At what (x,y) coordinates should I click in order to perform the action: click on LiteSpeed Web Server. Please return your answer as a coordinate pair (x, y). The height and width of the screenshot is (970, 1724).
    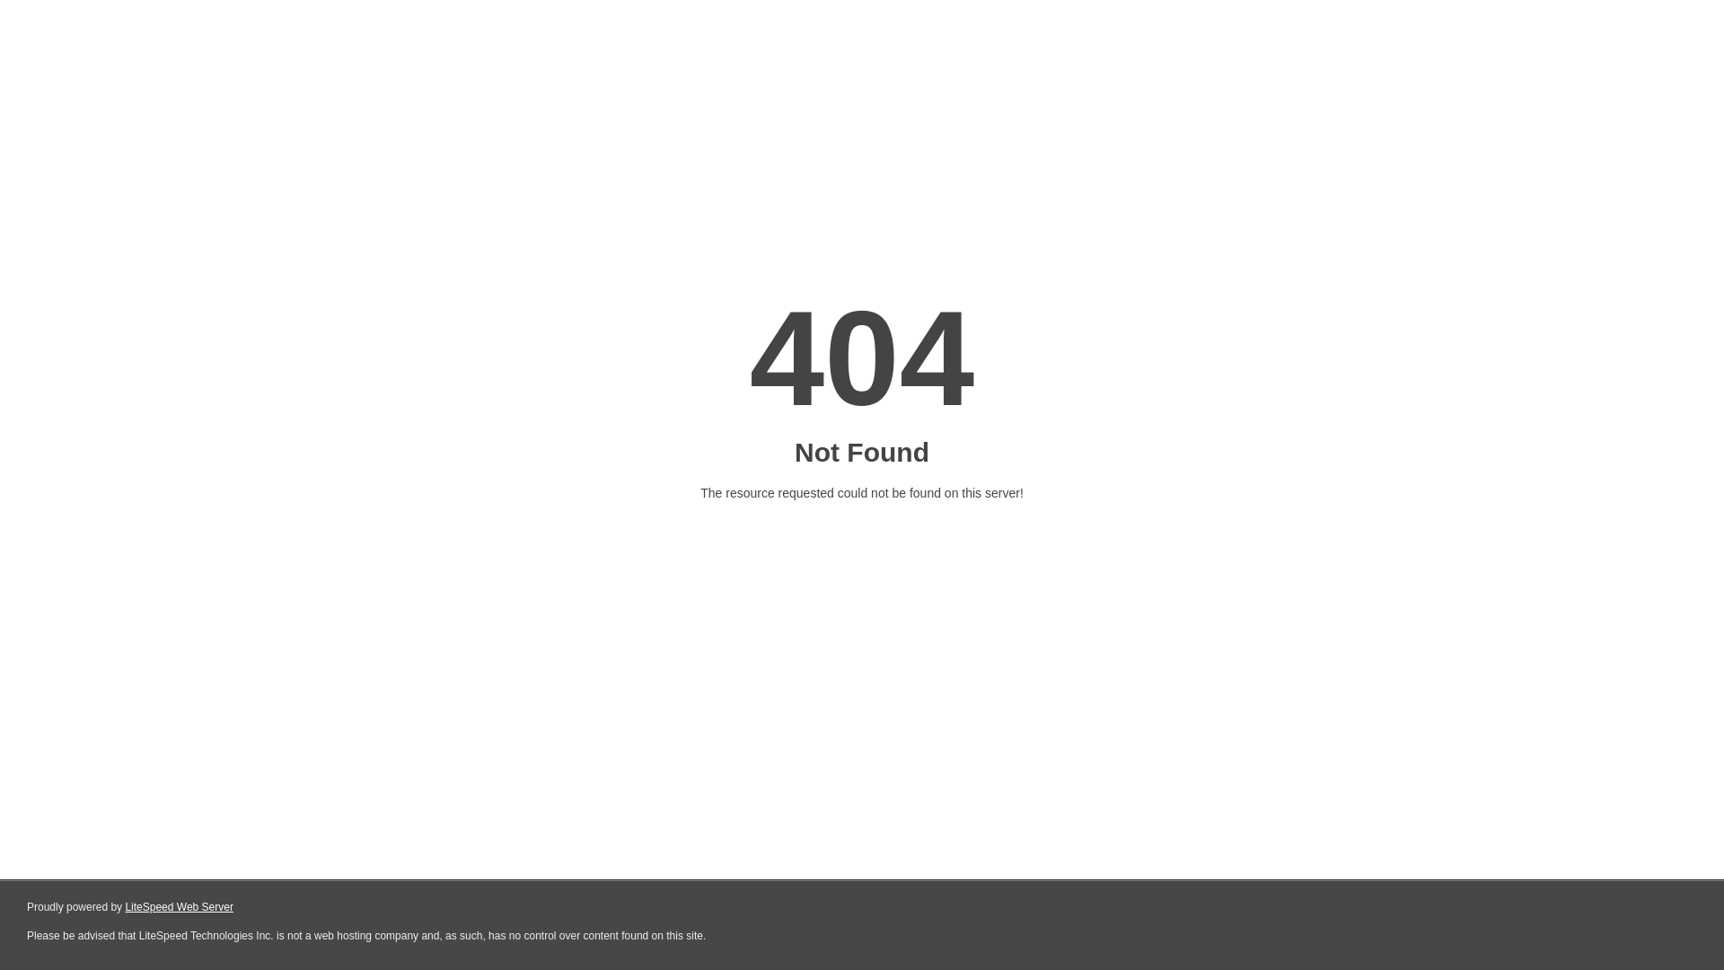
    Looking at the image, I should click on (180, 907).